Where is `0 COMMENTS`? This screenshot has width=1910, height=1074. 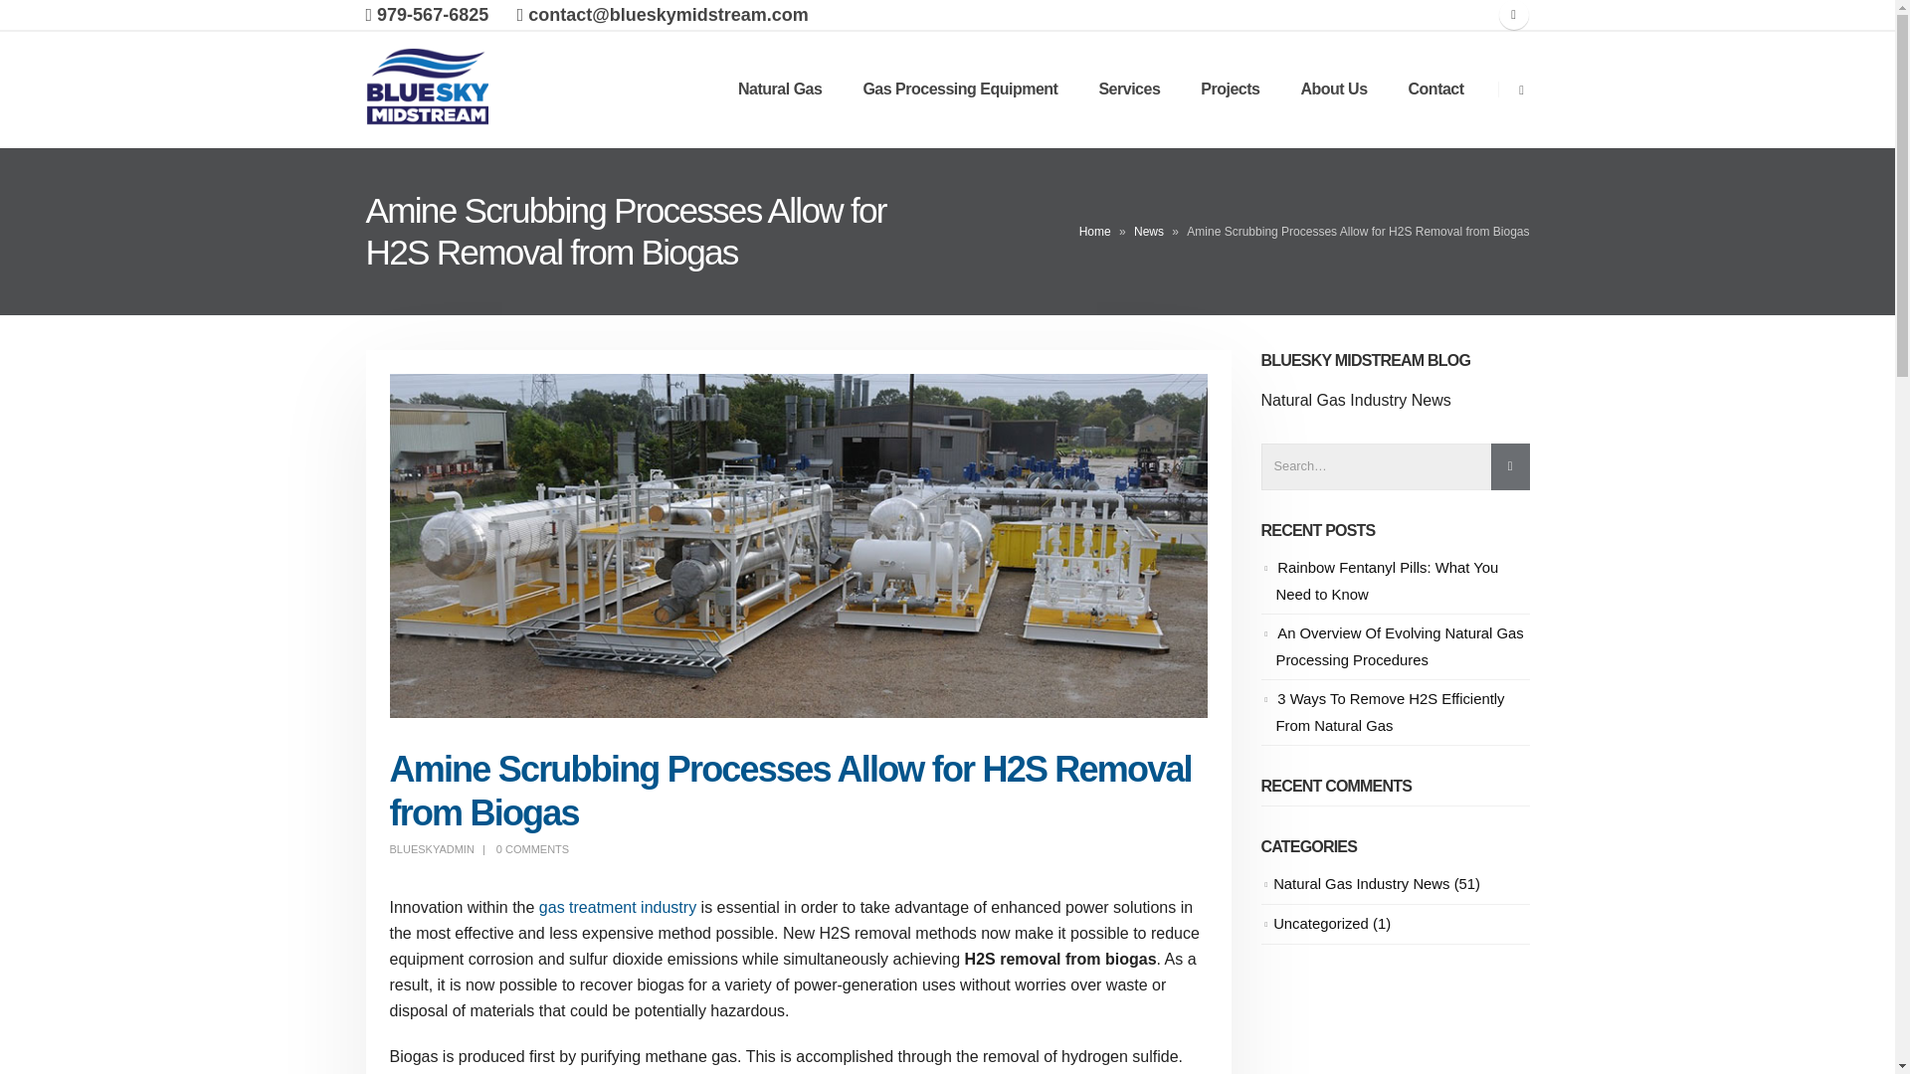
0 COMMENTS is located at coordinates (533, 848).